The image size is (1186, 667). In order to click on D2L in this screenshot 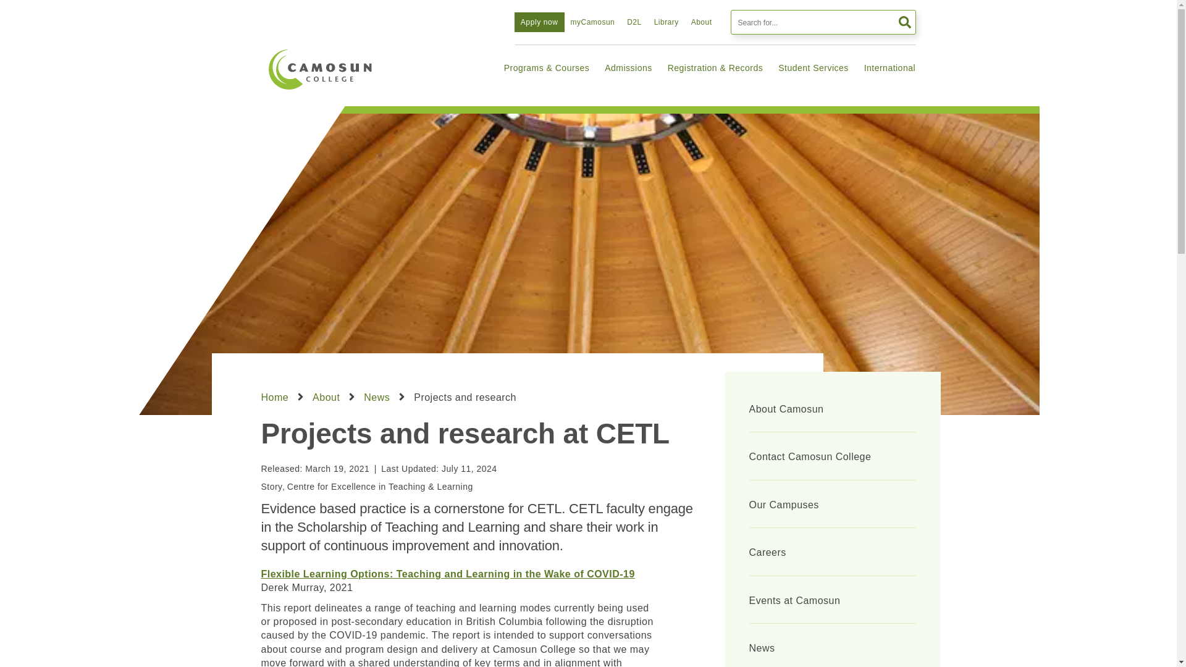, I will do `click(634, 22)`.